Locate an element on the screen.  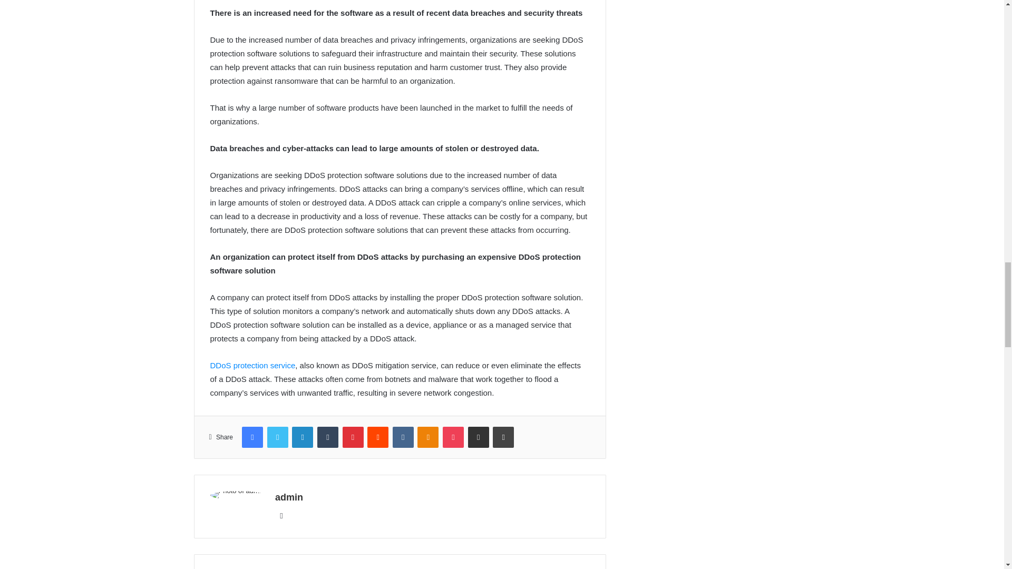
DDoS protection service is located at coordinates (252, 365).